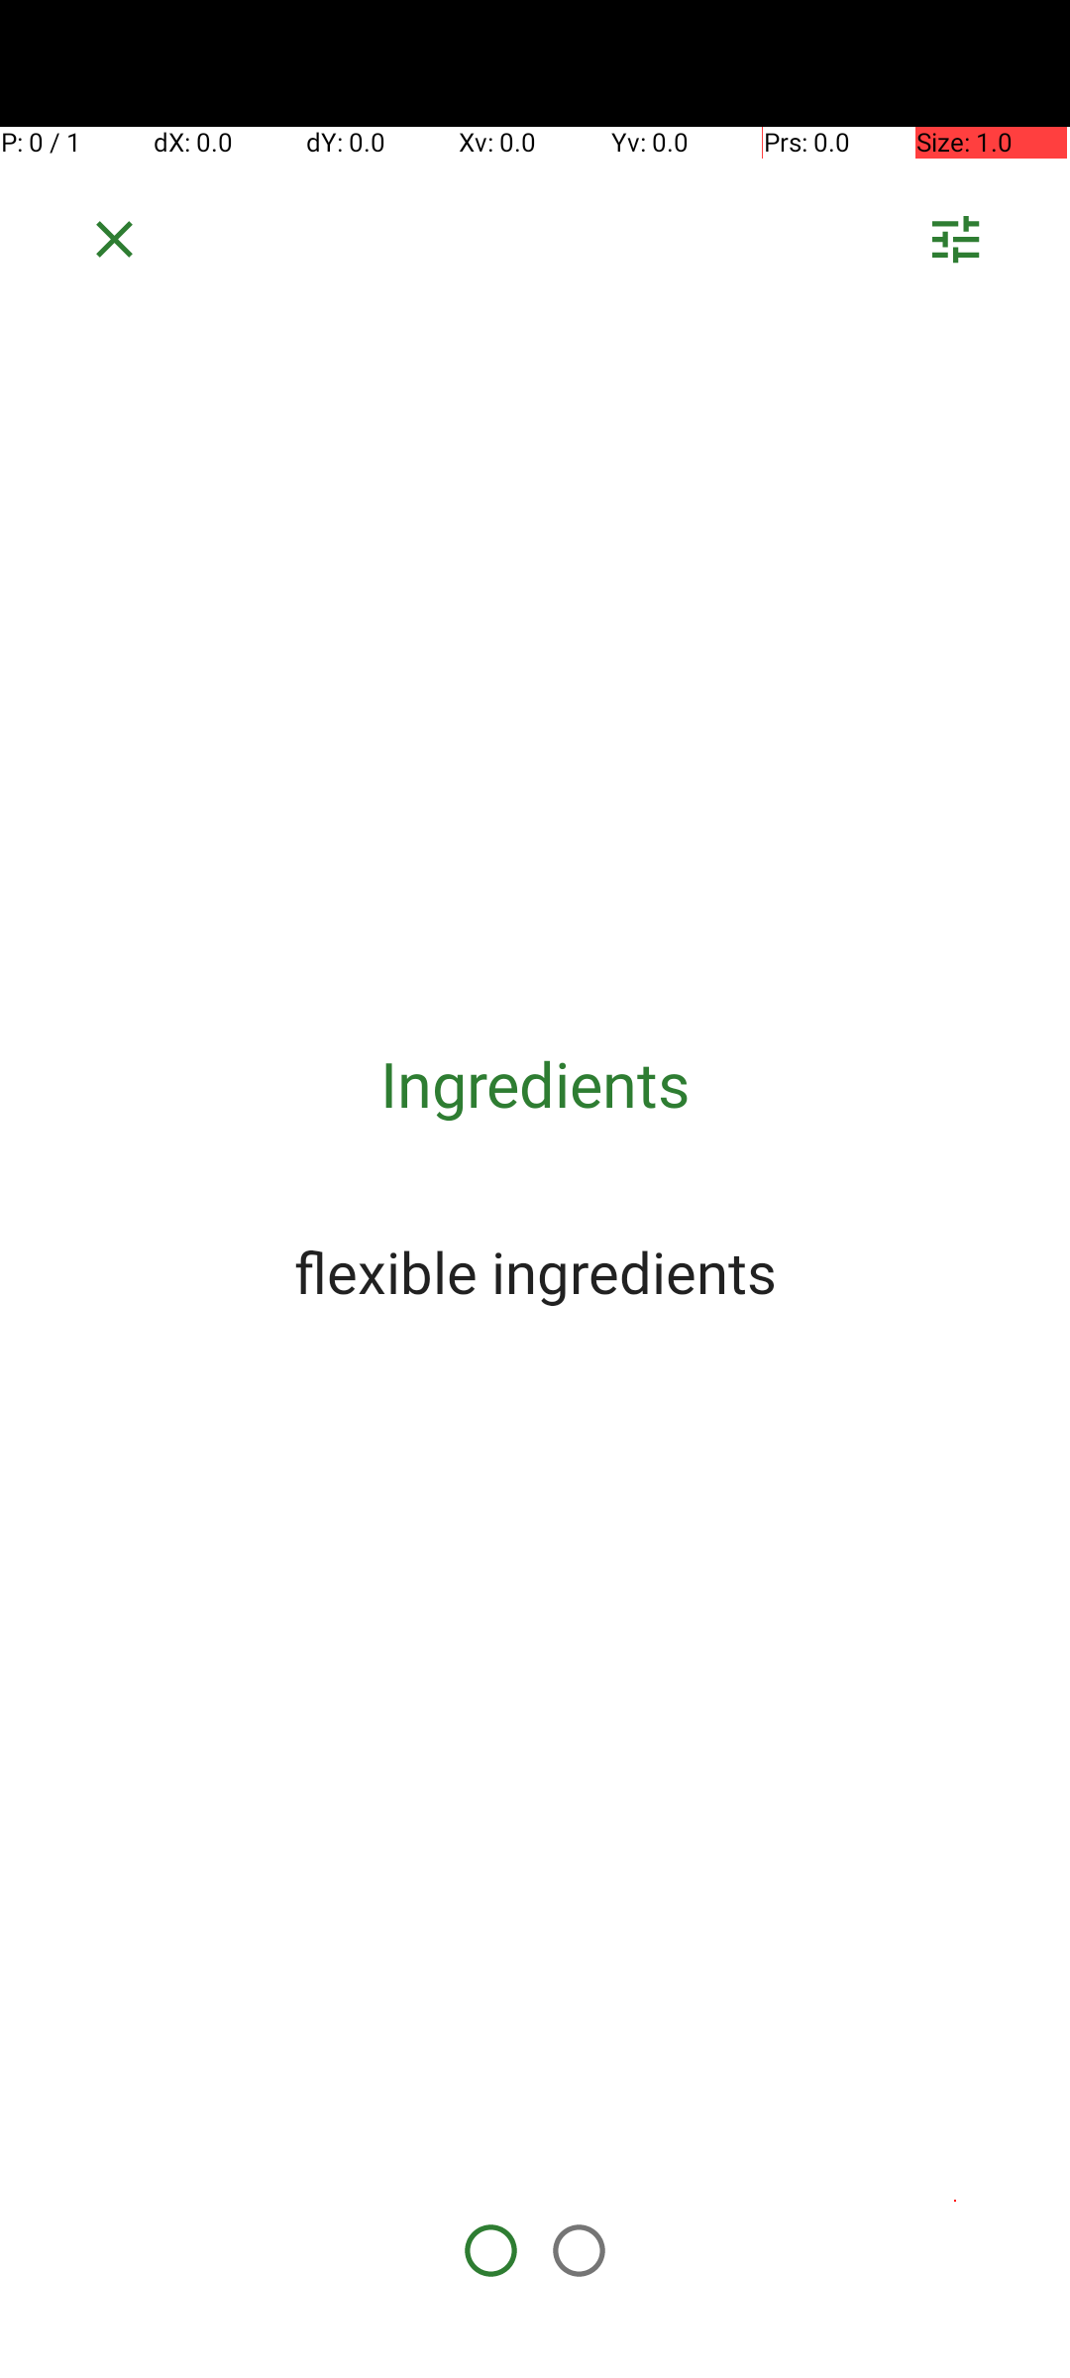 The image size is (1070, 2378). I want to click on flexible ingredients, so click(535, 1271).